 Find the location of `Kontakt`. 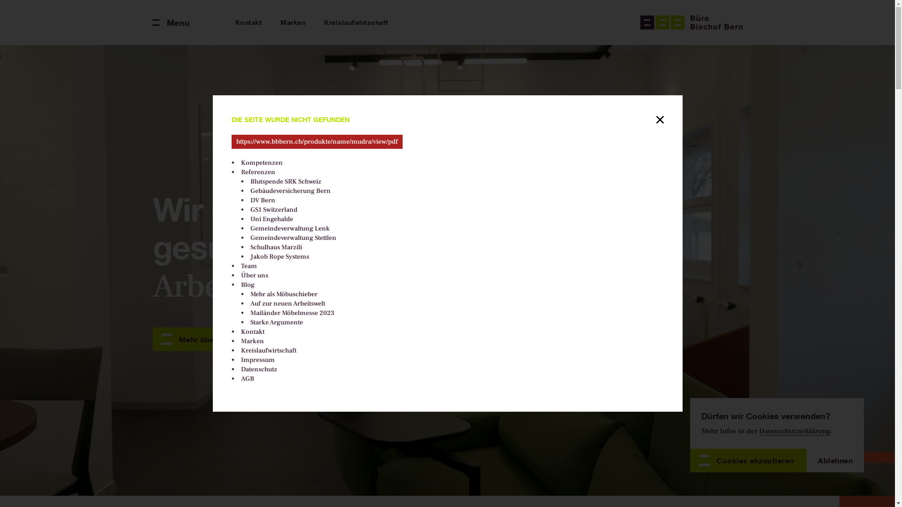

Kontakt is located at coordinates (248, 23).